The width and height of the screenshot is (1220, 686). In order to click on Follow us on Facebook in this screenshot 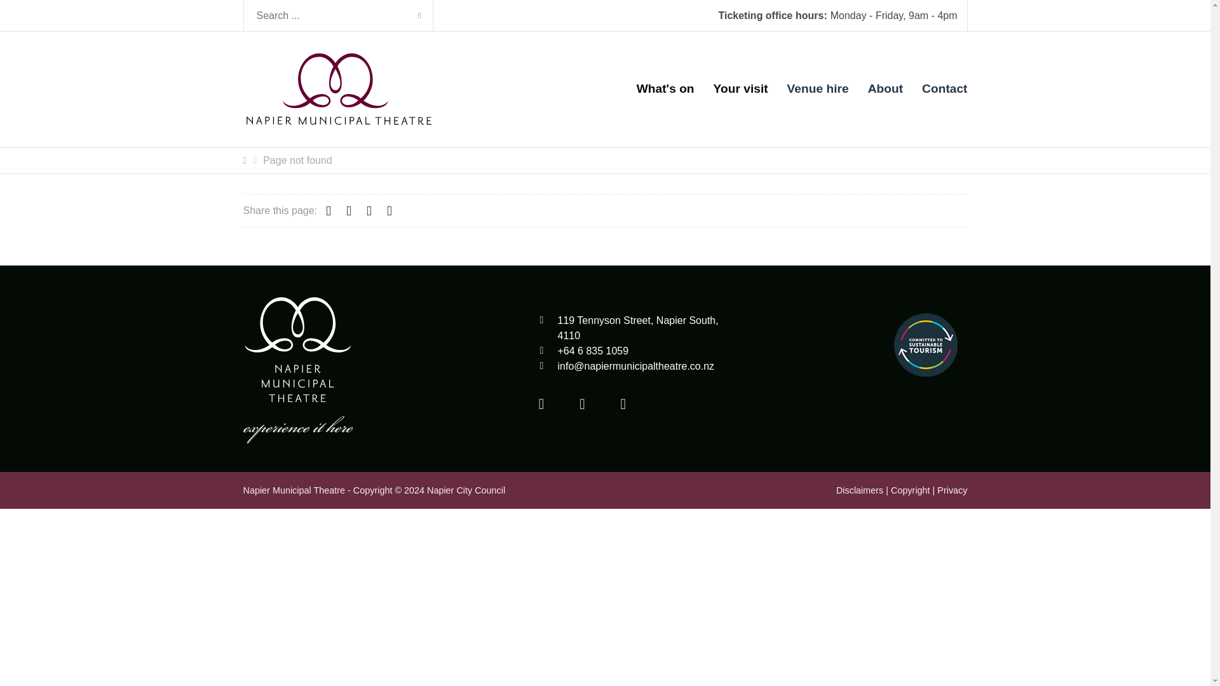, I will do `click(541, 404)`.